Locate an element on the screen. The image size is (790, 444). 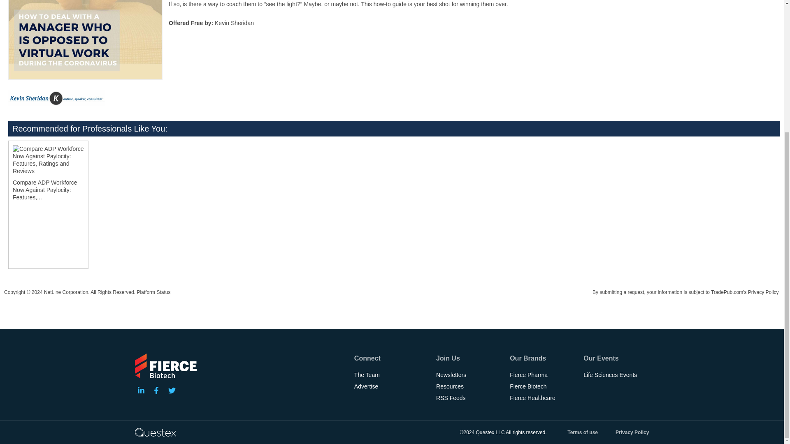
Advertise is located at coordinates (391, 386).